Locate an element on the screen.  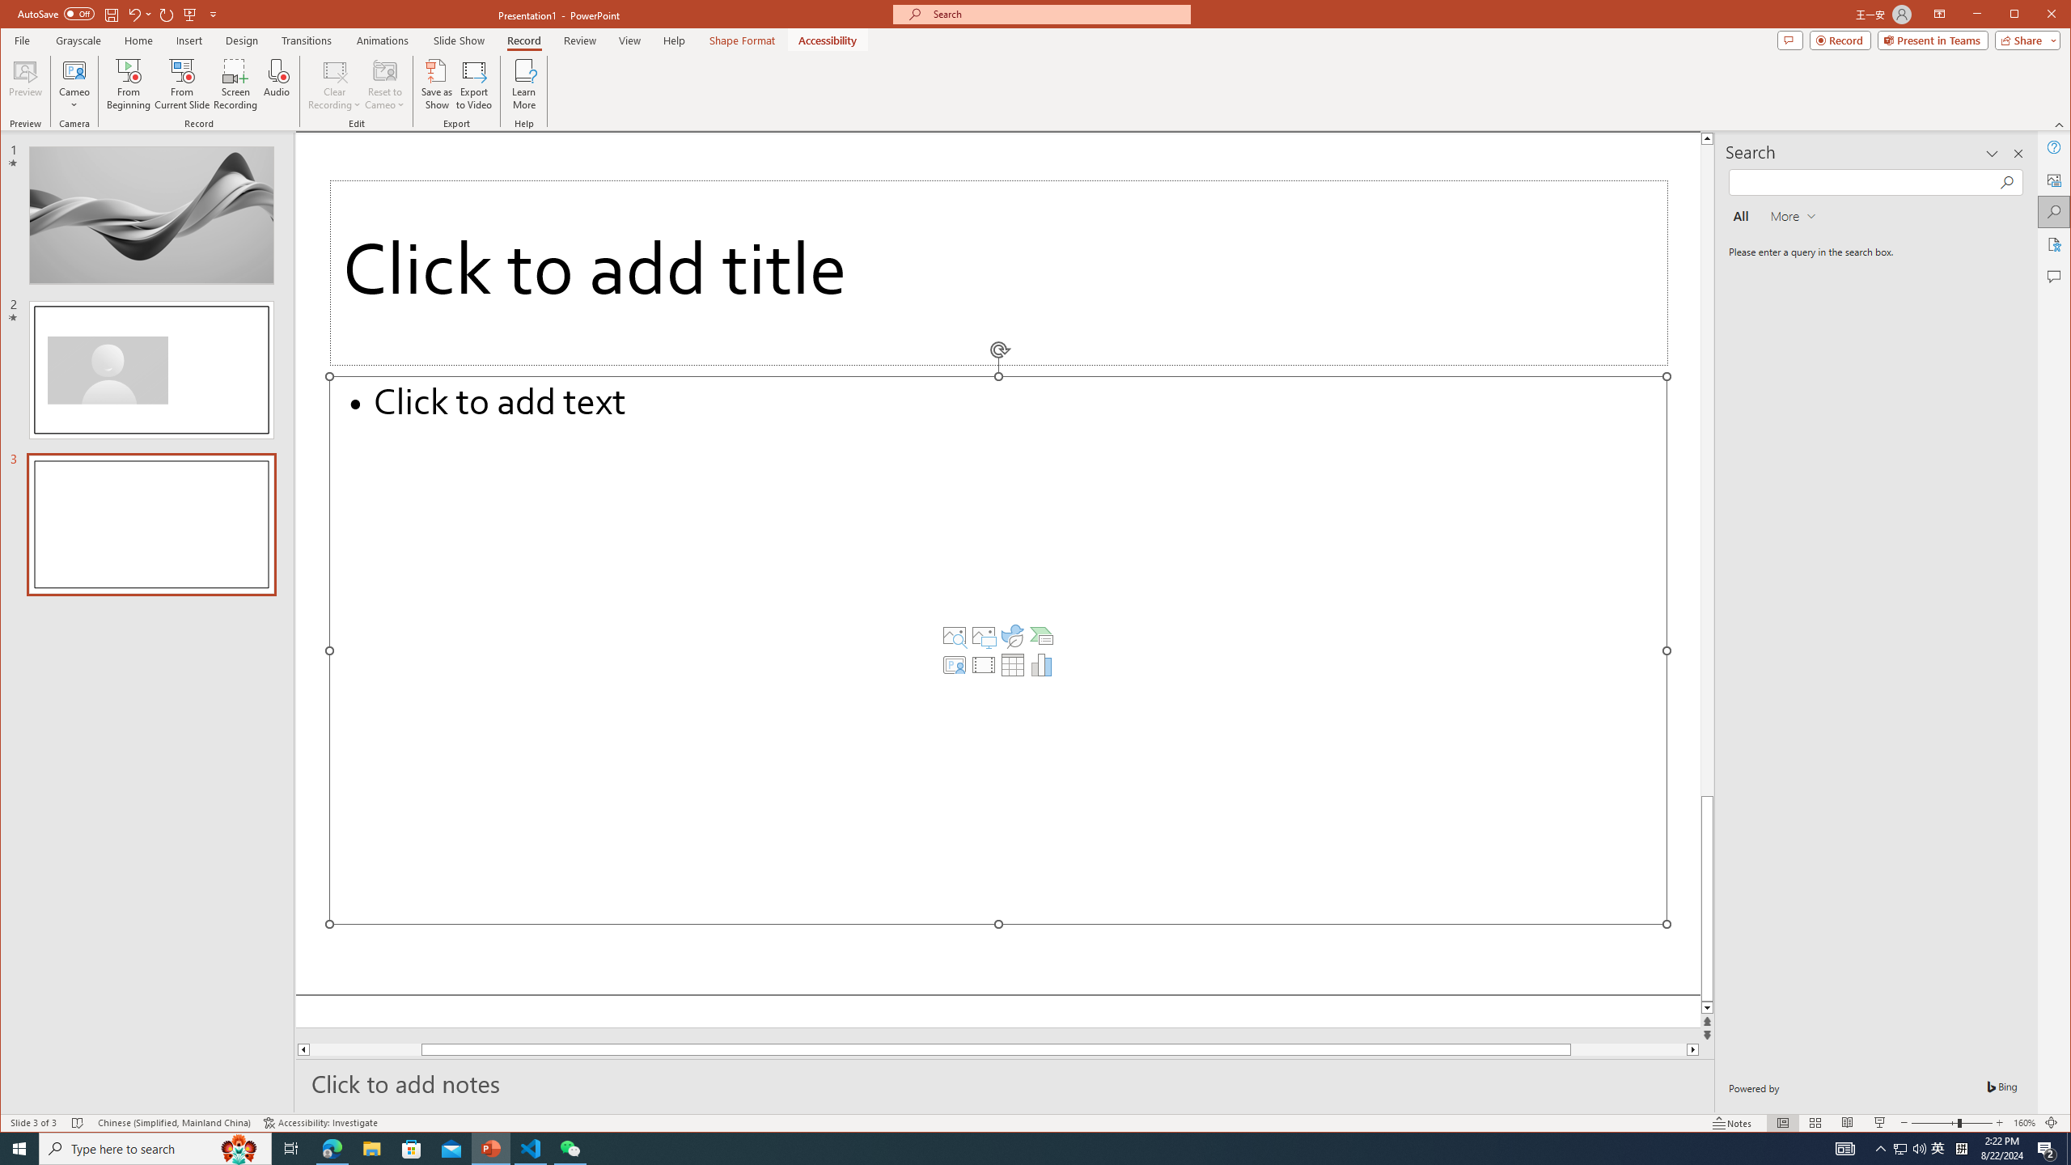
Reset to Cameo is located at coordinates (383, 84).